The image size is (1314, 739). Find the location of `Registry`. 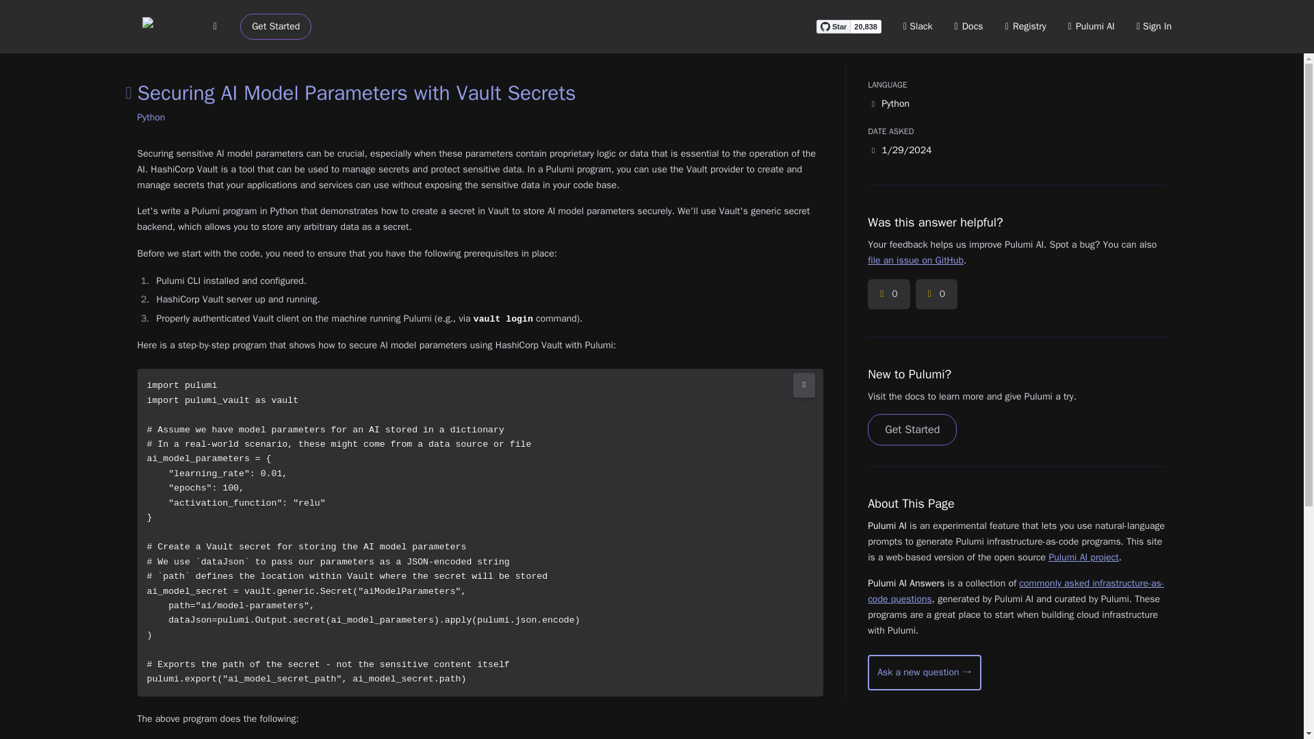

Registry is located at coordinates (1025, 26).